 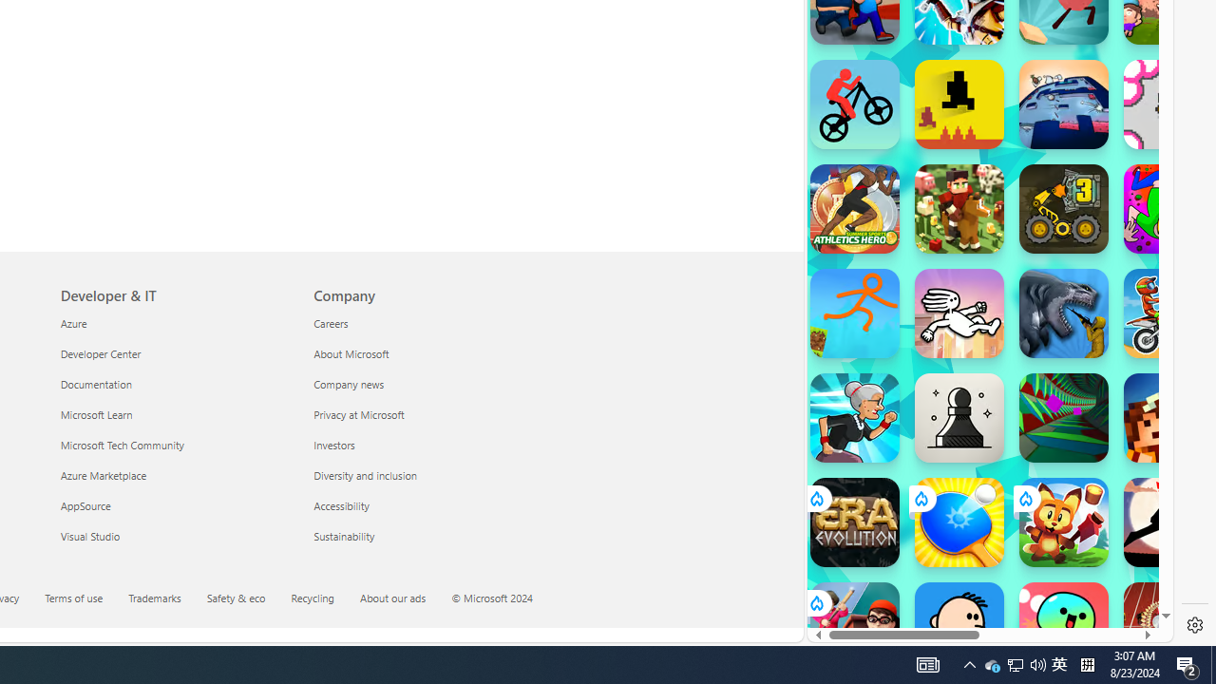 What do you see at coordinates (351, 353) in the screenshot?
I see `About Microsoft Company` at bounding box center [351, 353].